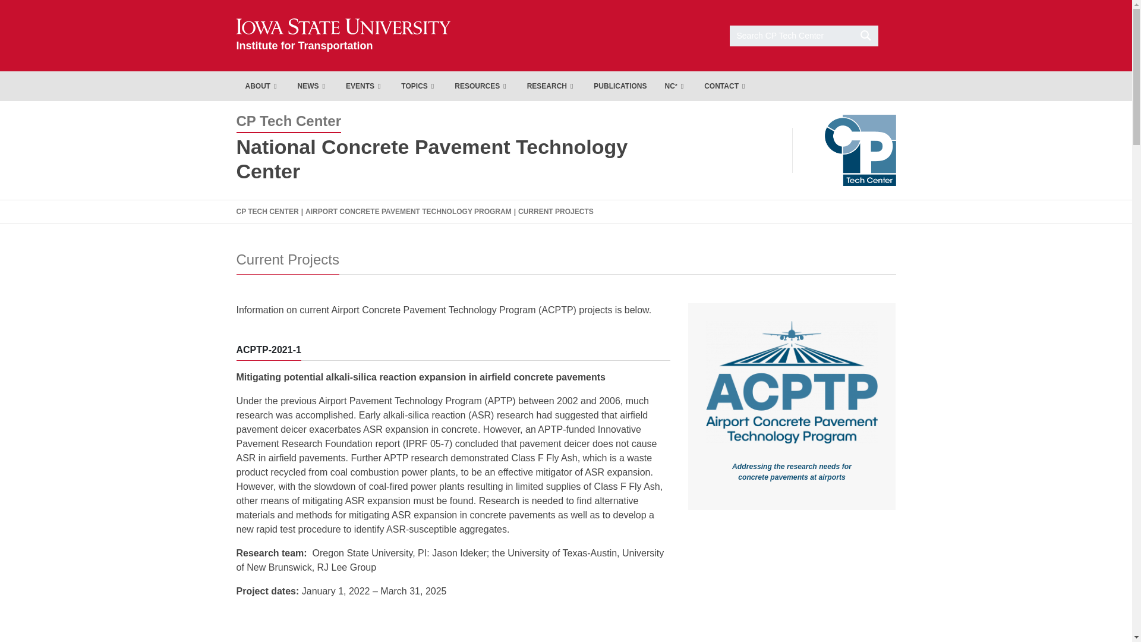 The width and height of the screenshot is (1141, 642). Describe the element at coordinates (364, 86) in the screenshot. I see `EVENTS` at that location.